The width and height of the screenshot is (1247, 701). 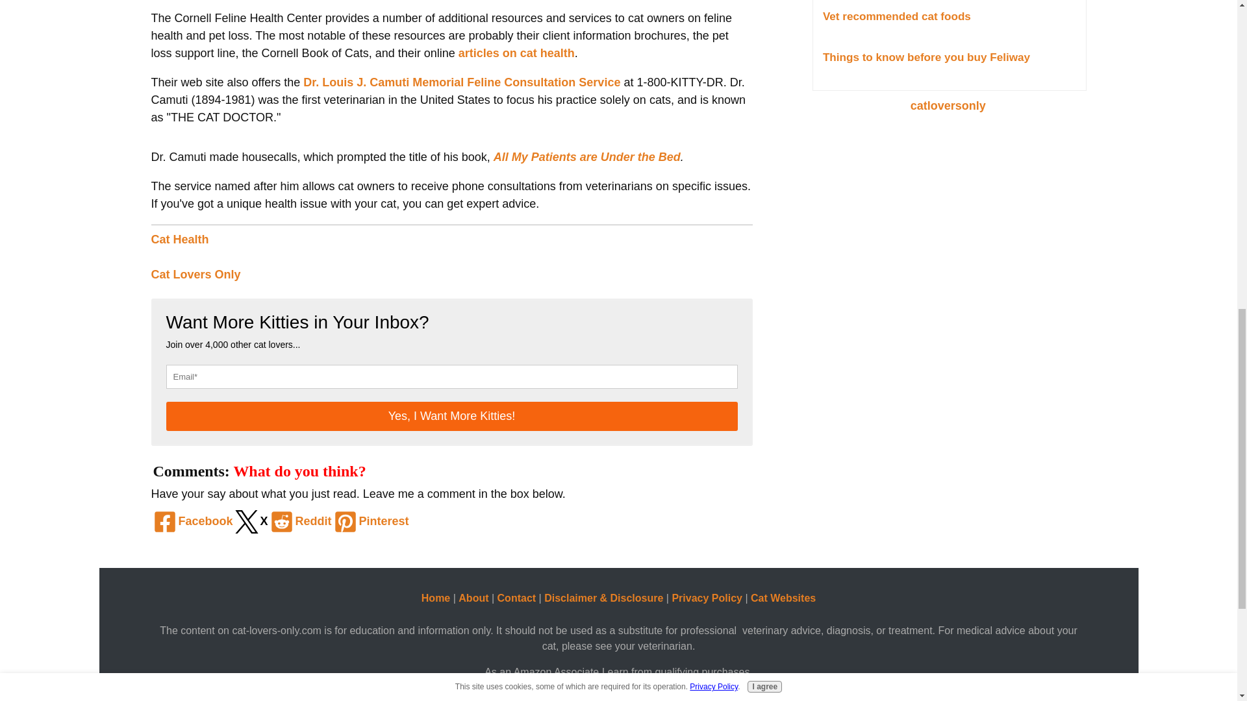 I want to click on X, so click(x=251, y=521).